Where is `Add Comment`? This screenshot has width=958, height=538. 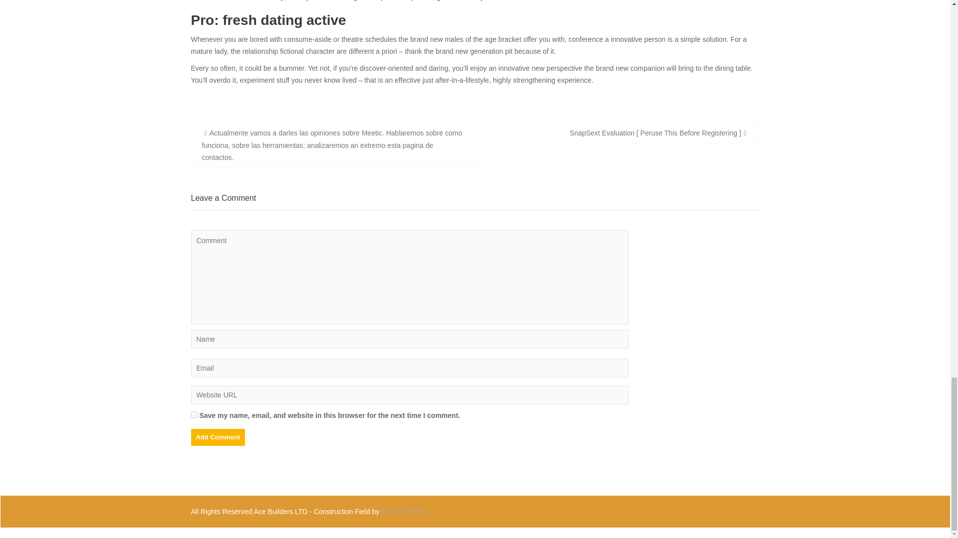 Add Comment is located at coordinates (218, 436).